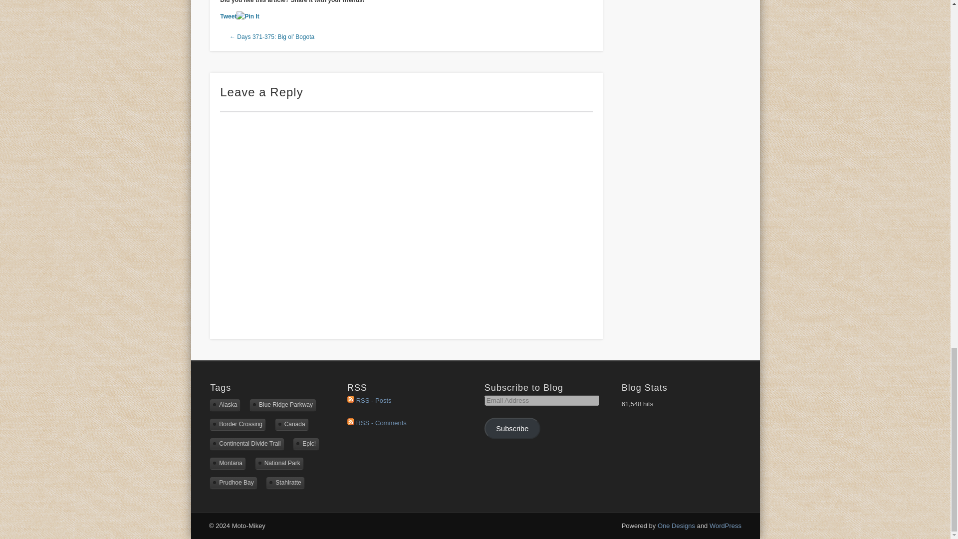 This screenshot has width=958, height=539. I want to click on One Designs, so click(676, 526).